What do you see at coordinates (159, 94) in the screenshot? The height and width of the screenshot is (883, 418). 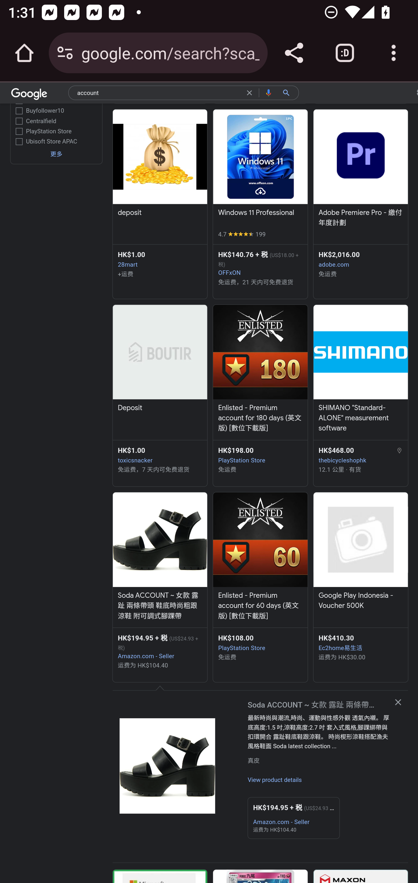 I see `account` at bounding box center [159, 94].